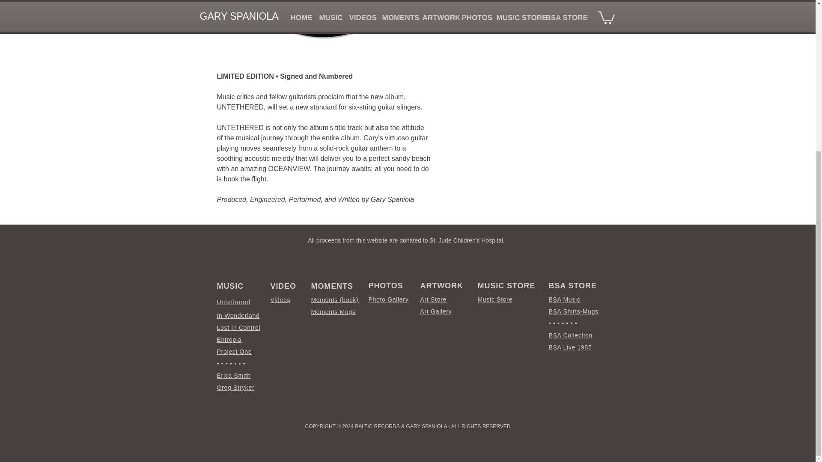 This screenshot has height=462, width=822. What do you see at coordinates (574, 311) in the screenshot?
I see `BSA Shirts-Mugs` at bounding box center [574, 311].